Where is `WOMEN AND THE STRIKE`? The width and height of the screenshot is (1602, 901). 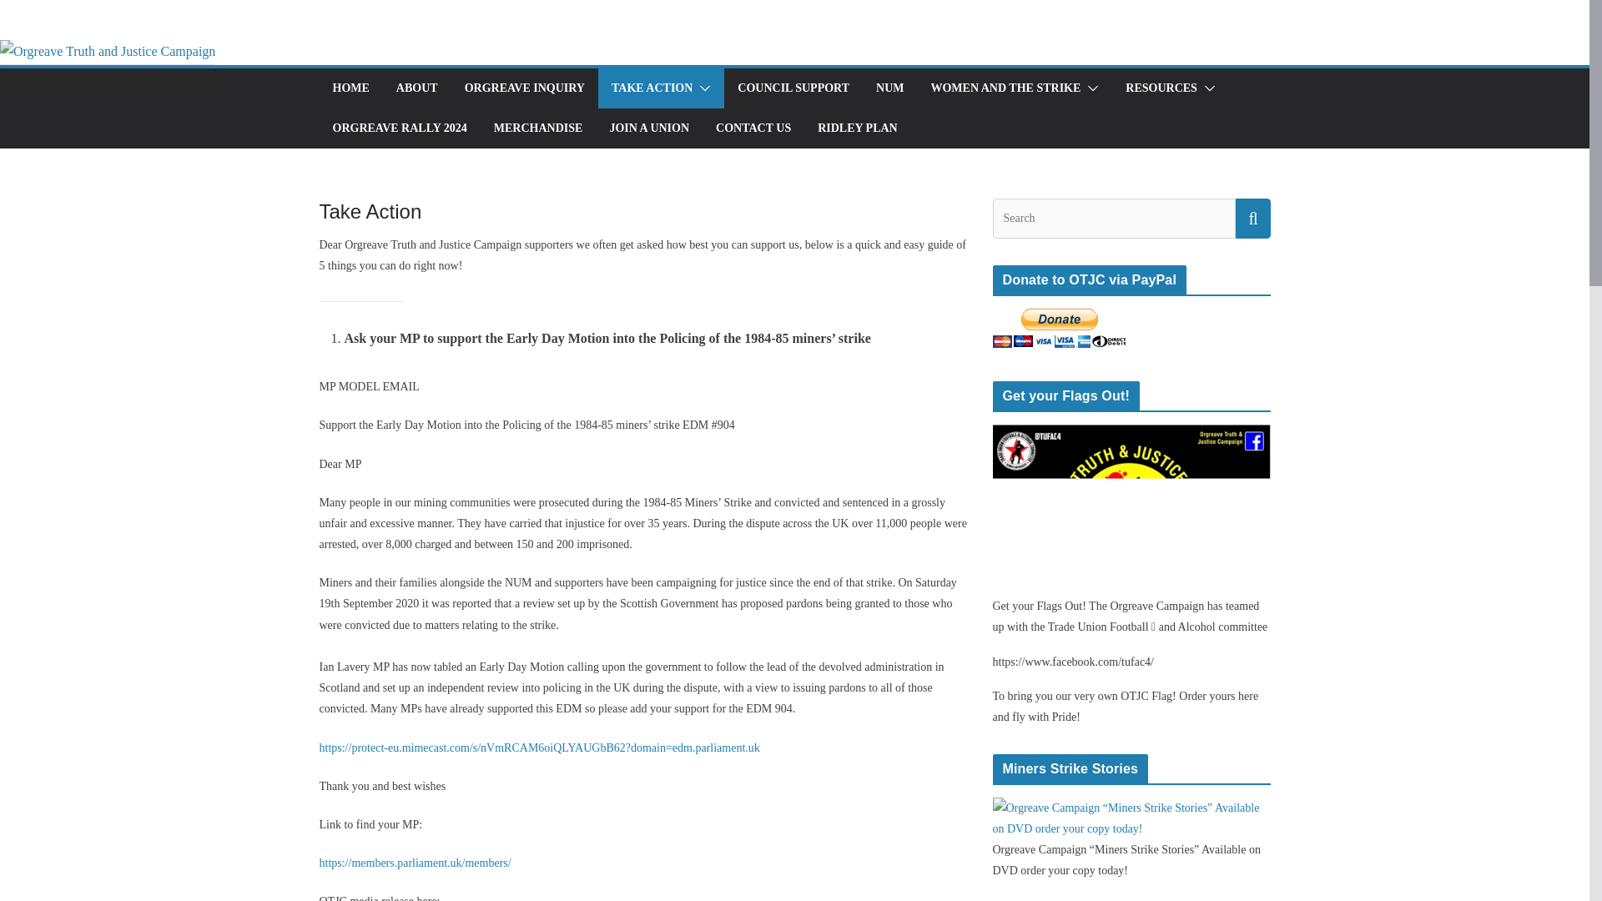 WOMEN AND THE STRIKE is located at coordinates (1005, 88).